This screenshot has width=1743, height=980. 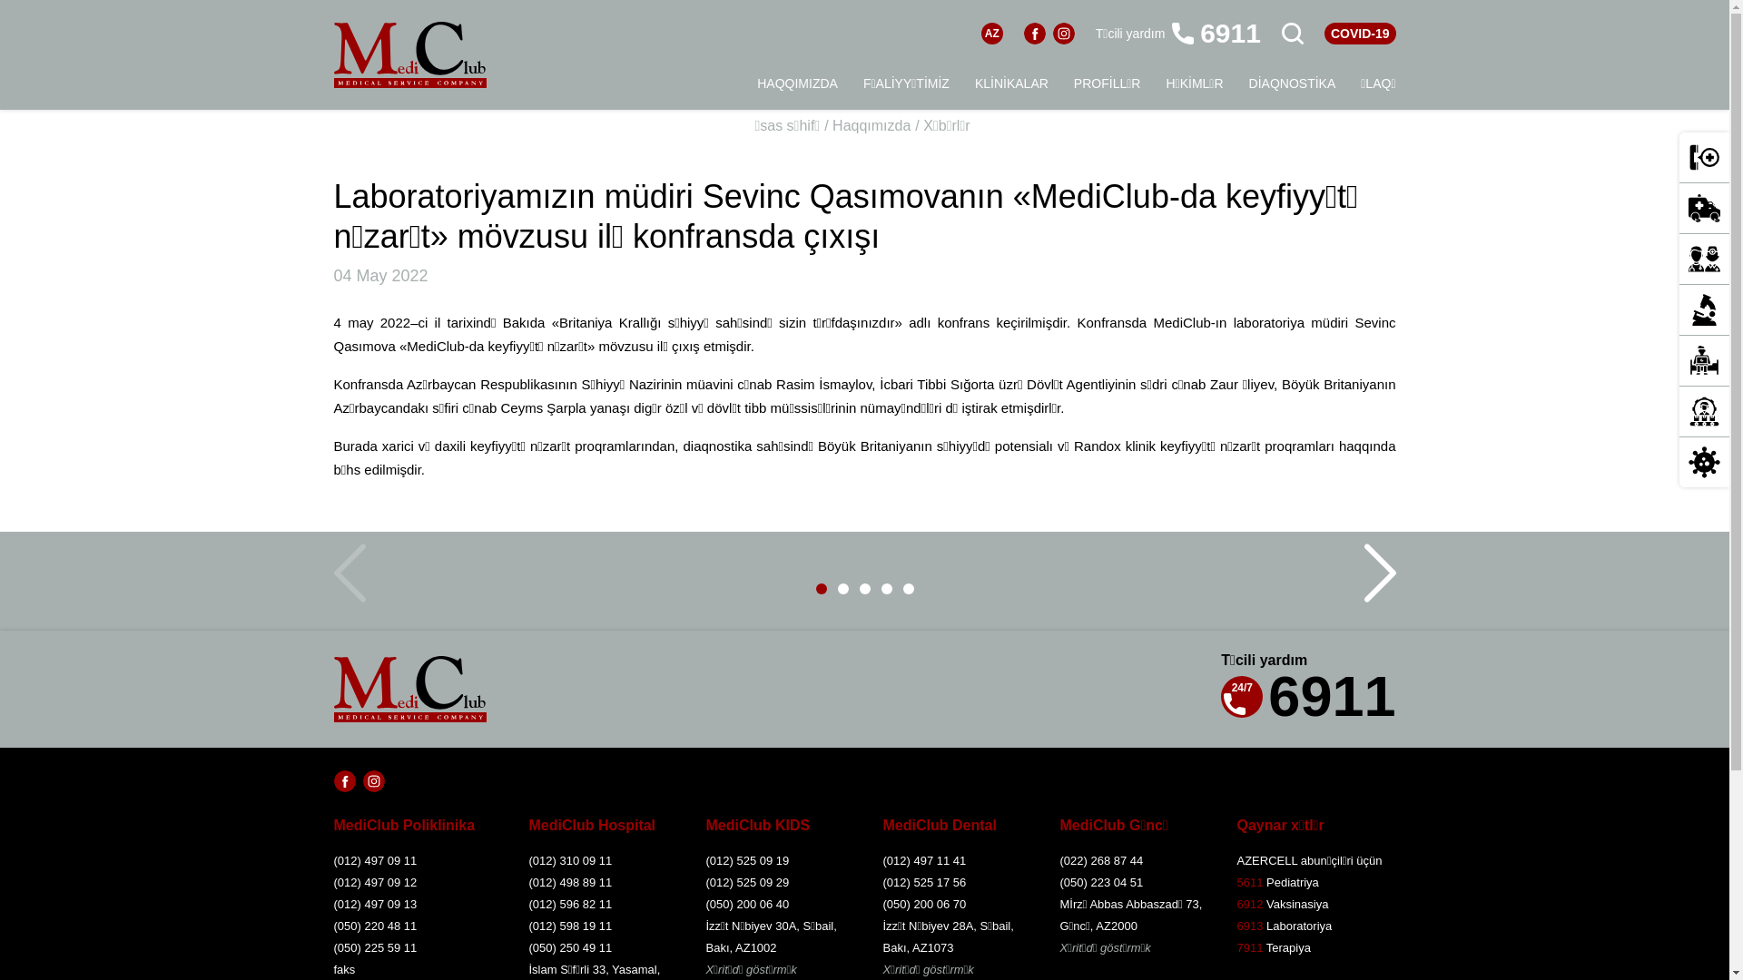 What do you see at coordinates (864, 589) in the screenshot?
I see `3` at bounding box center [864, 589].